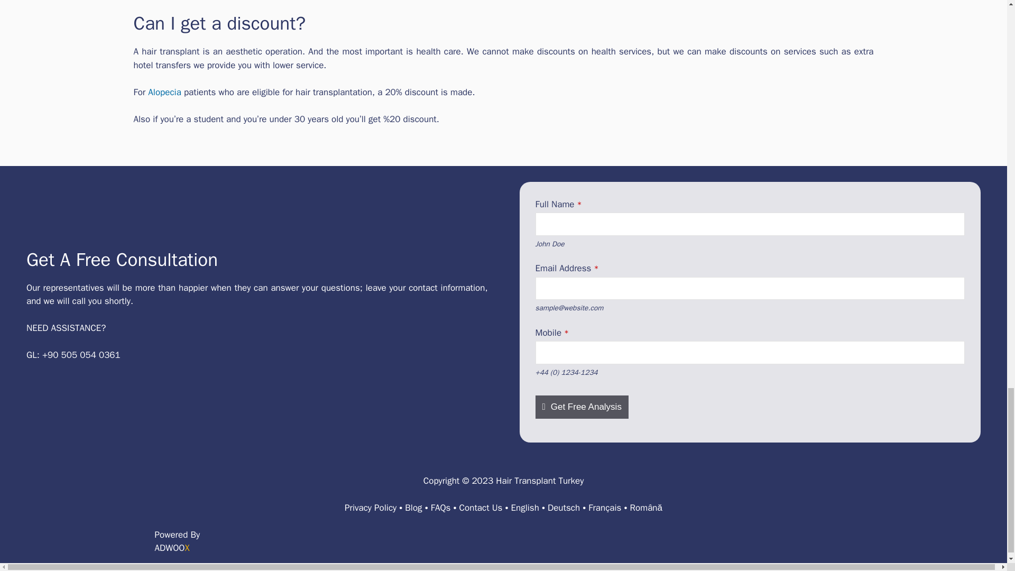 The height and width of the screenshot is (571, 1015). What do you see at coordinates (164, 92) in the screenshot?
I see `Alopecia` at bounding box center [164, 92].